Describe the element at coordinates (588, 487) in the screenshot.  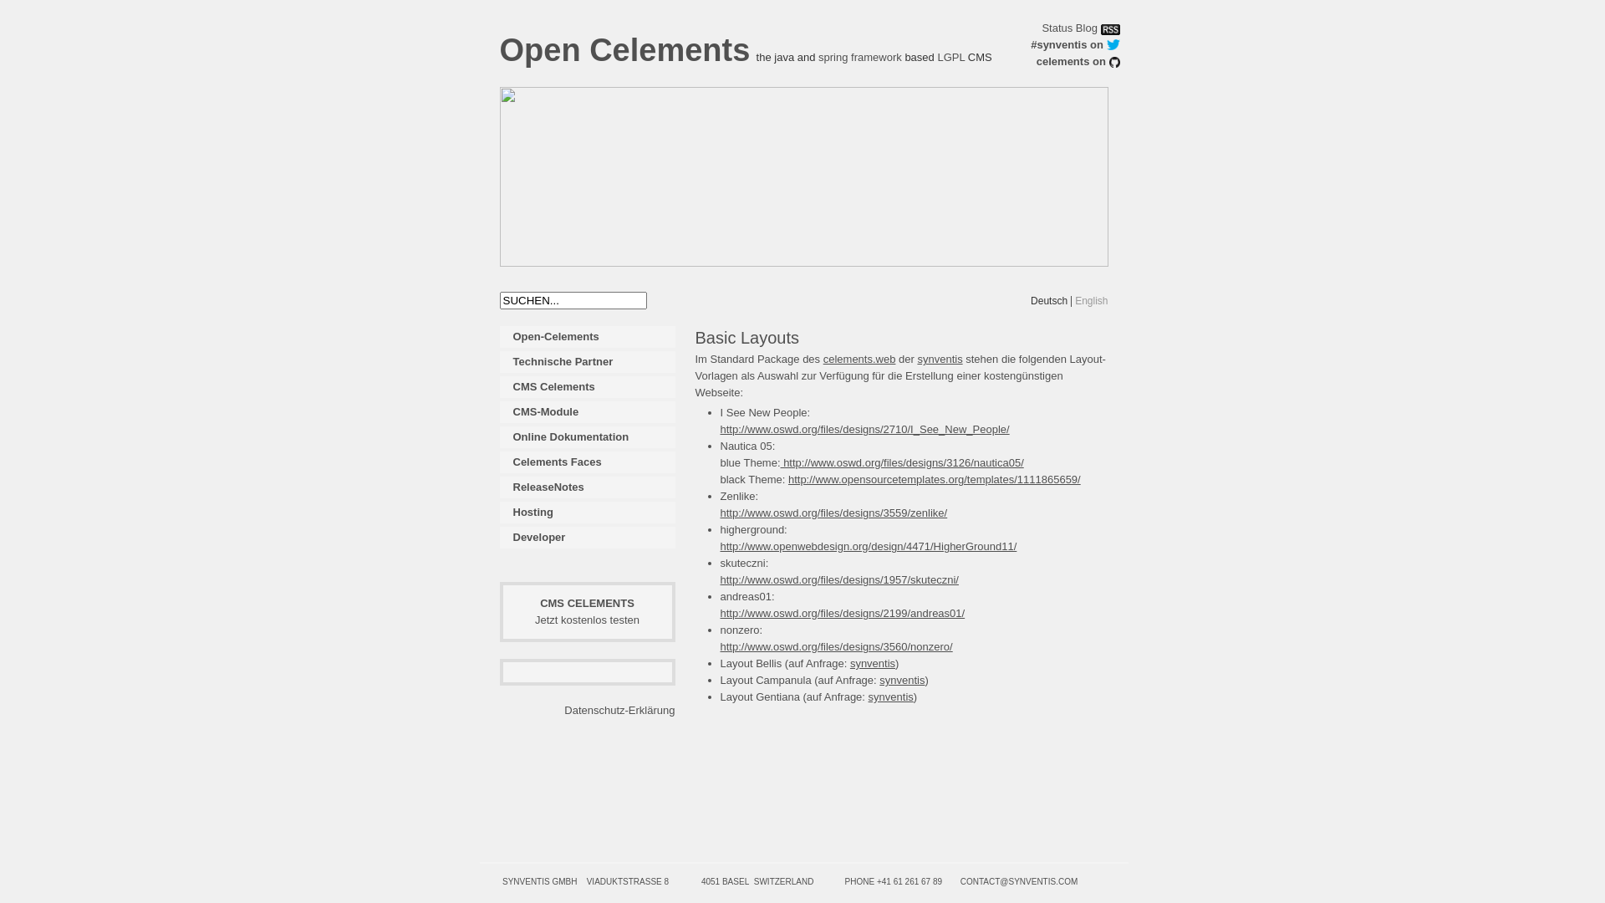
I see `ReleaseNotes` at that location.